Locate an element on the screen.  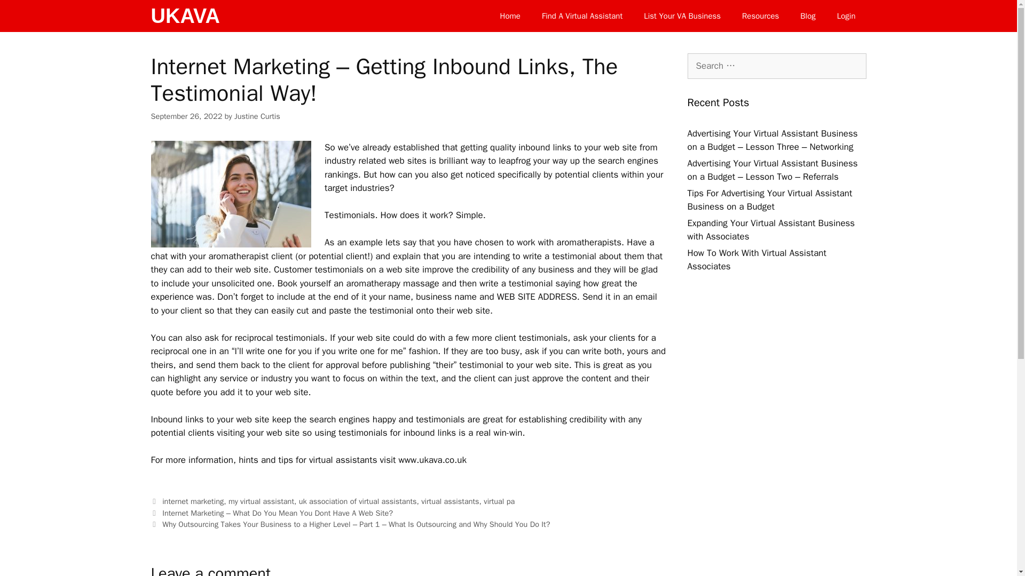
virtual assistants is located at coordinates (450, 501).